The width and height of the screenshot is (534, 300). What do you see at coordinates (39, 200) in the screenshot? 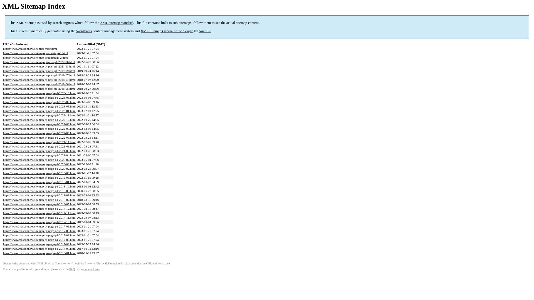
I see `https://www.mascom.bw/sitemap-pt-page-p1-2018-07.html` at bounding box center [39, 200].